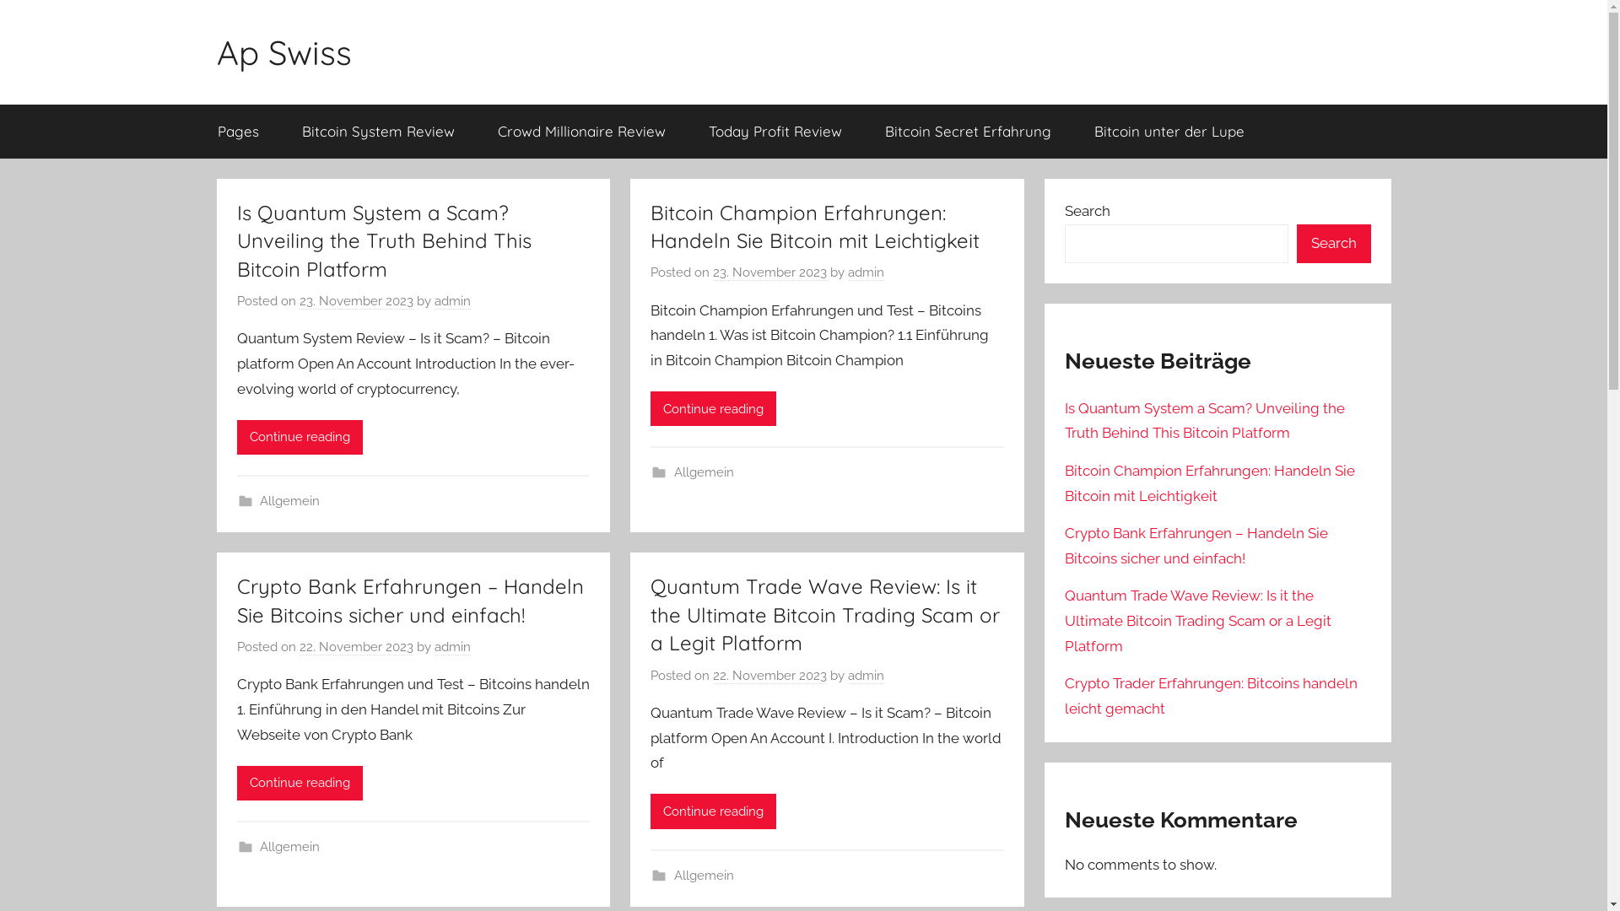  What do you see at coordinates (704, 472) in the screenshot?
I see `Allgemein` at bounding box center [704, 472].